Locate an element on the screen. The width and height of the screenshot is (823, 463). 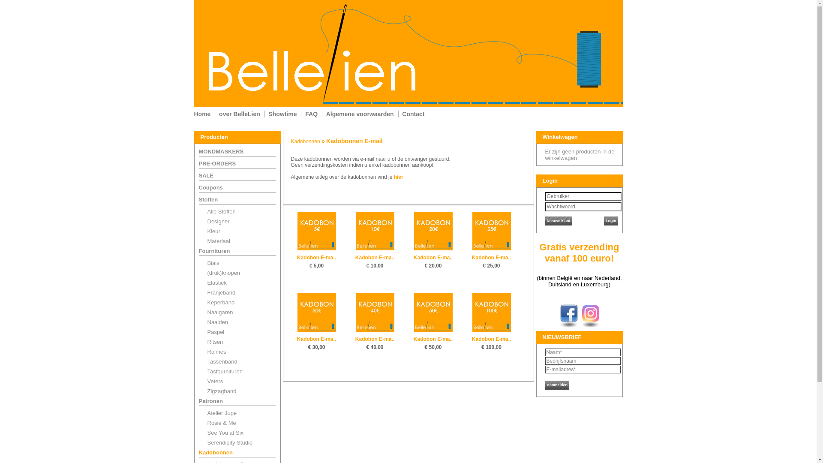
Instagram is located at coordinates (591, 313).